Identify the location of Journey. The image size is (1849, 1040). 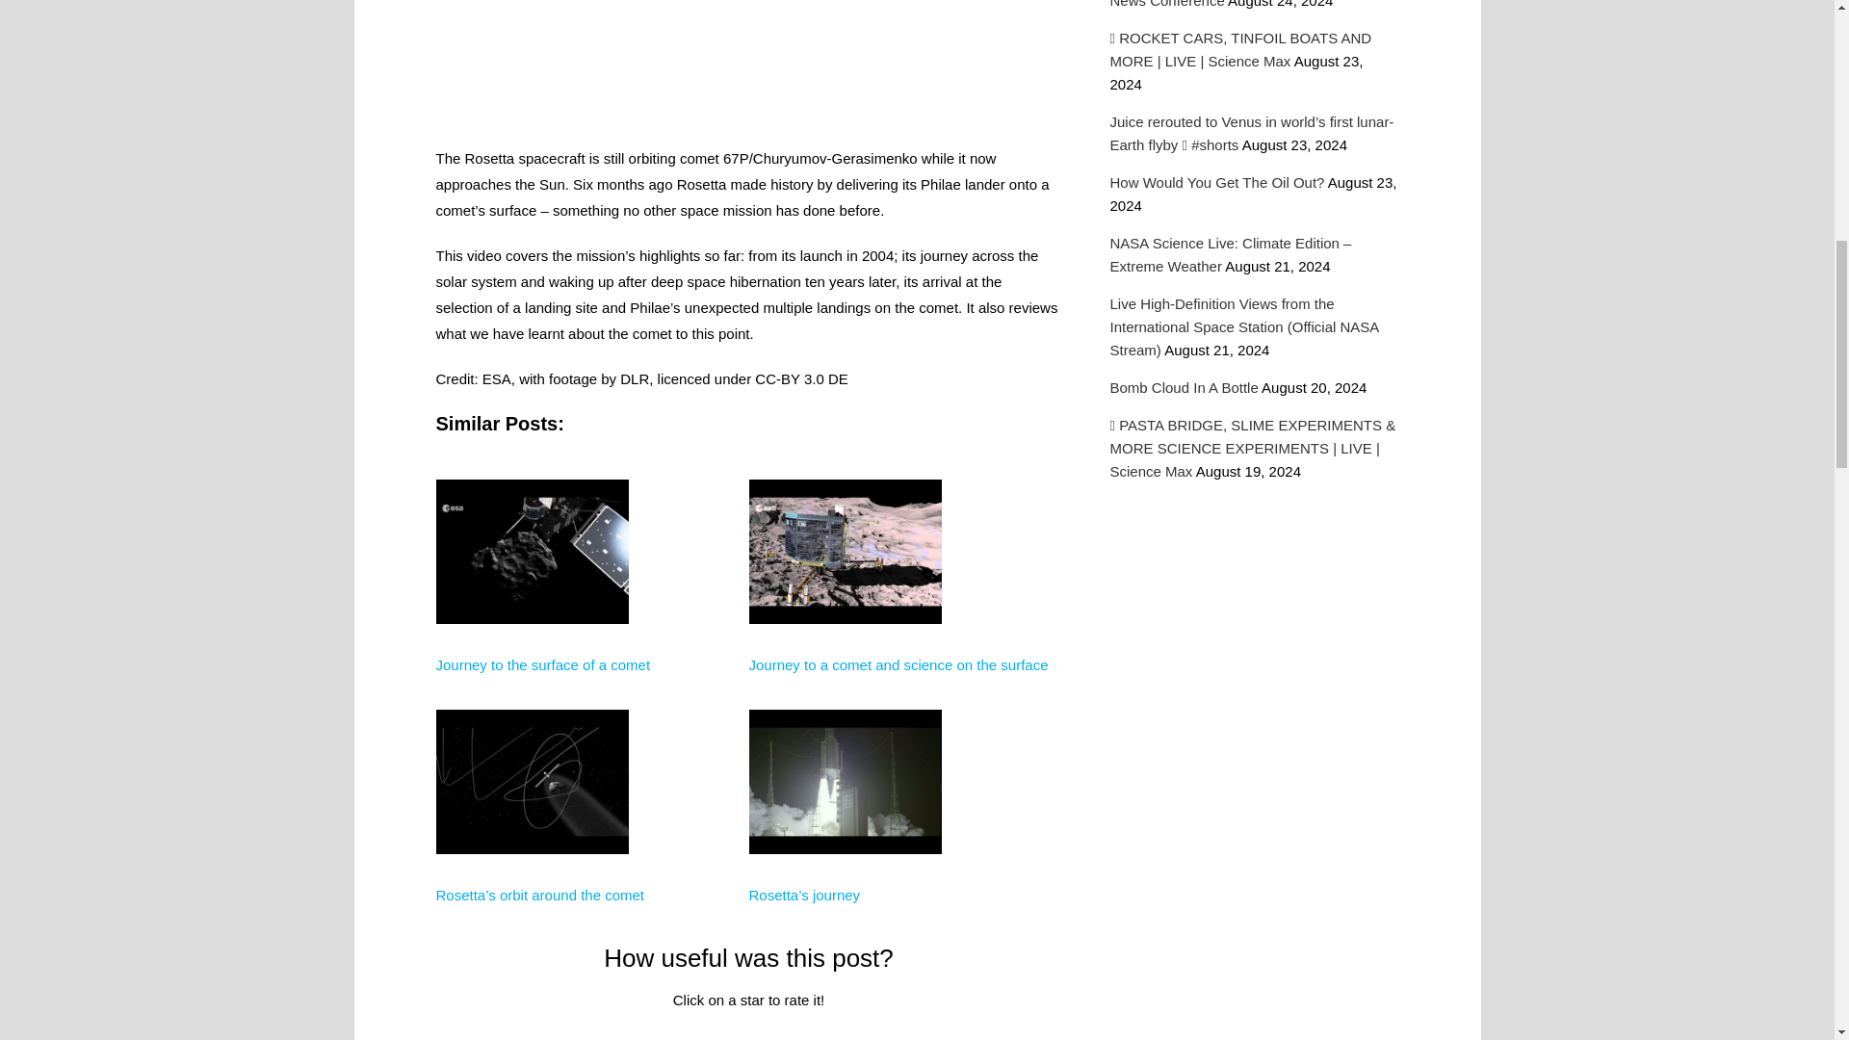
(845, 693).